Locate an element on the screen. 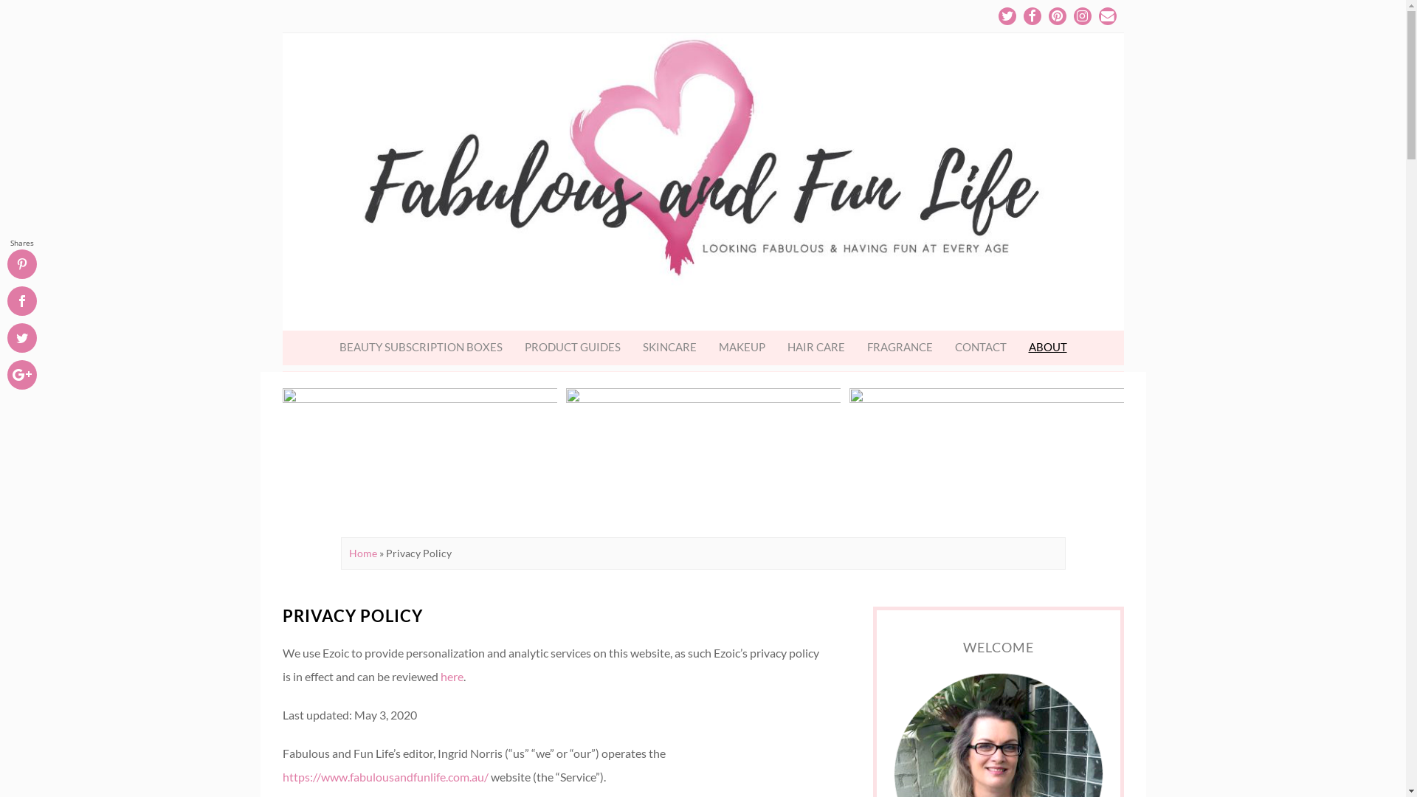 Image resolution: width=1417 pixels, height=797 pixels. BEAUTY SUBSCRIPTION BOXES is located at coordinates (421, 347).